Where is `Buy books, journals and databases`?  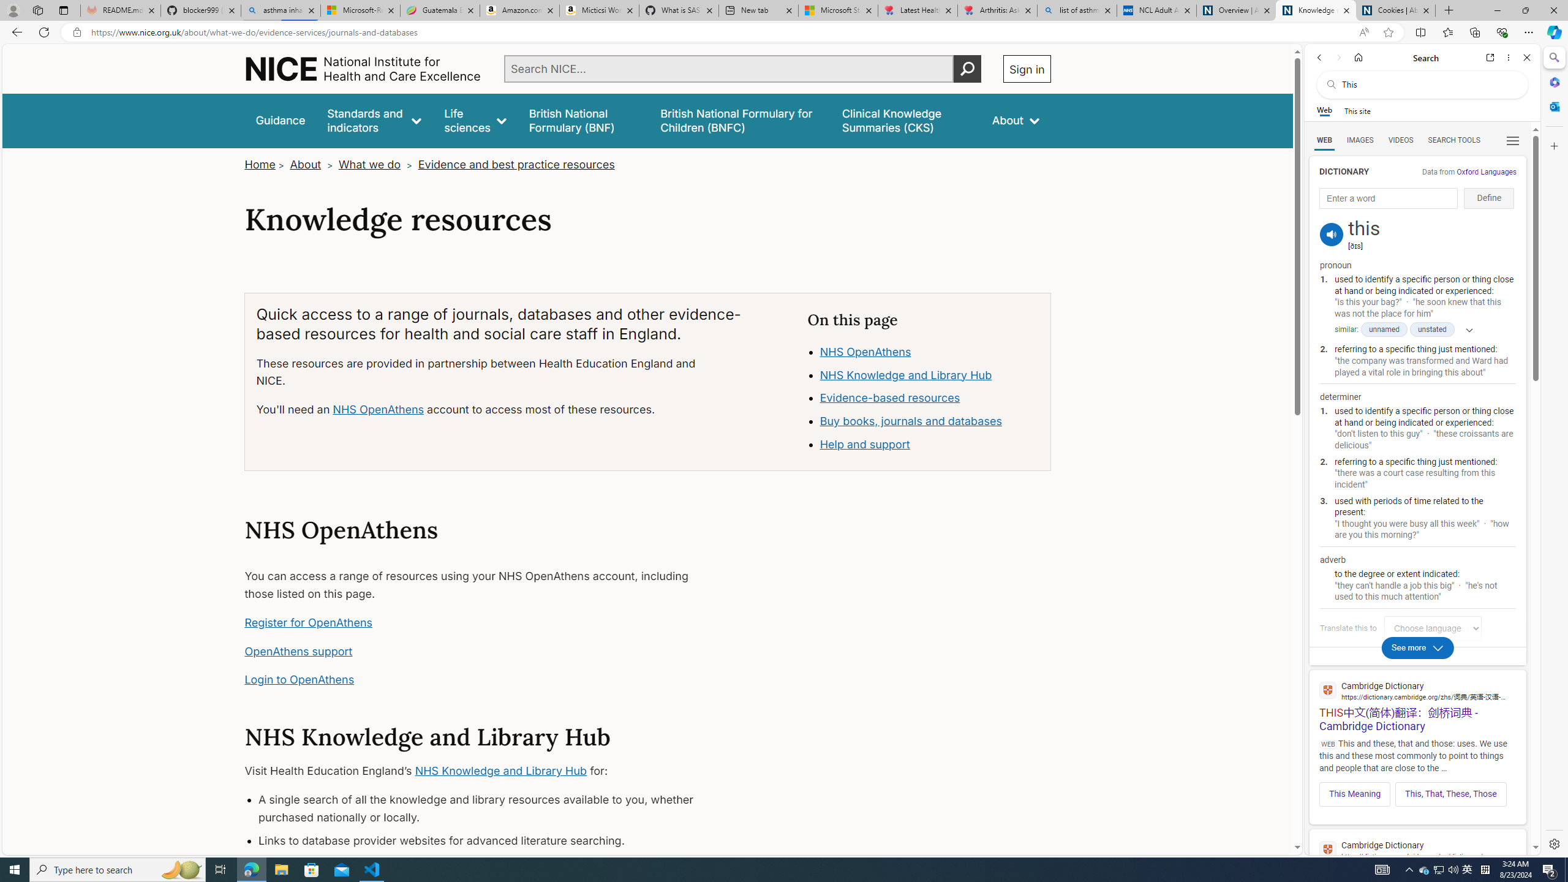 Buy books, journals and databases is located at coordinates (930, 421).